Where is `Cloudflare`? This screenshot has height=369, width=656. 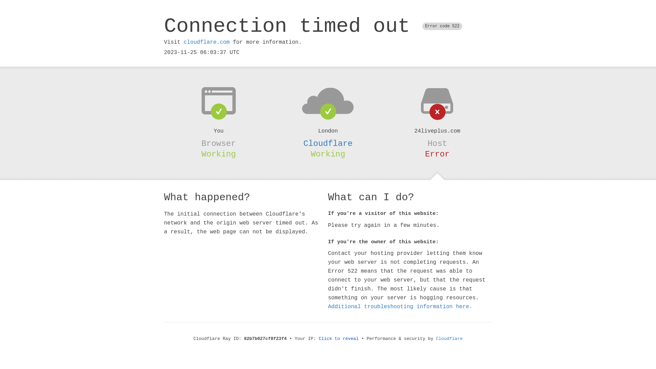
Cloudflare is located at coordinates (449, 339).